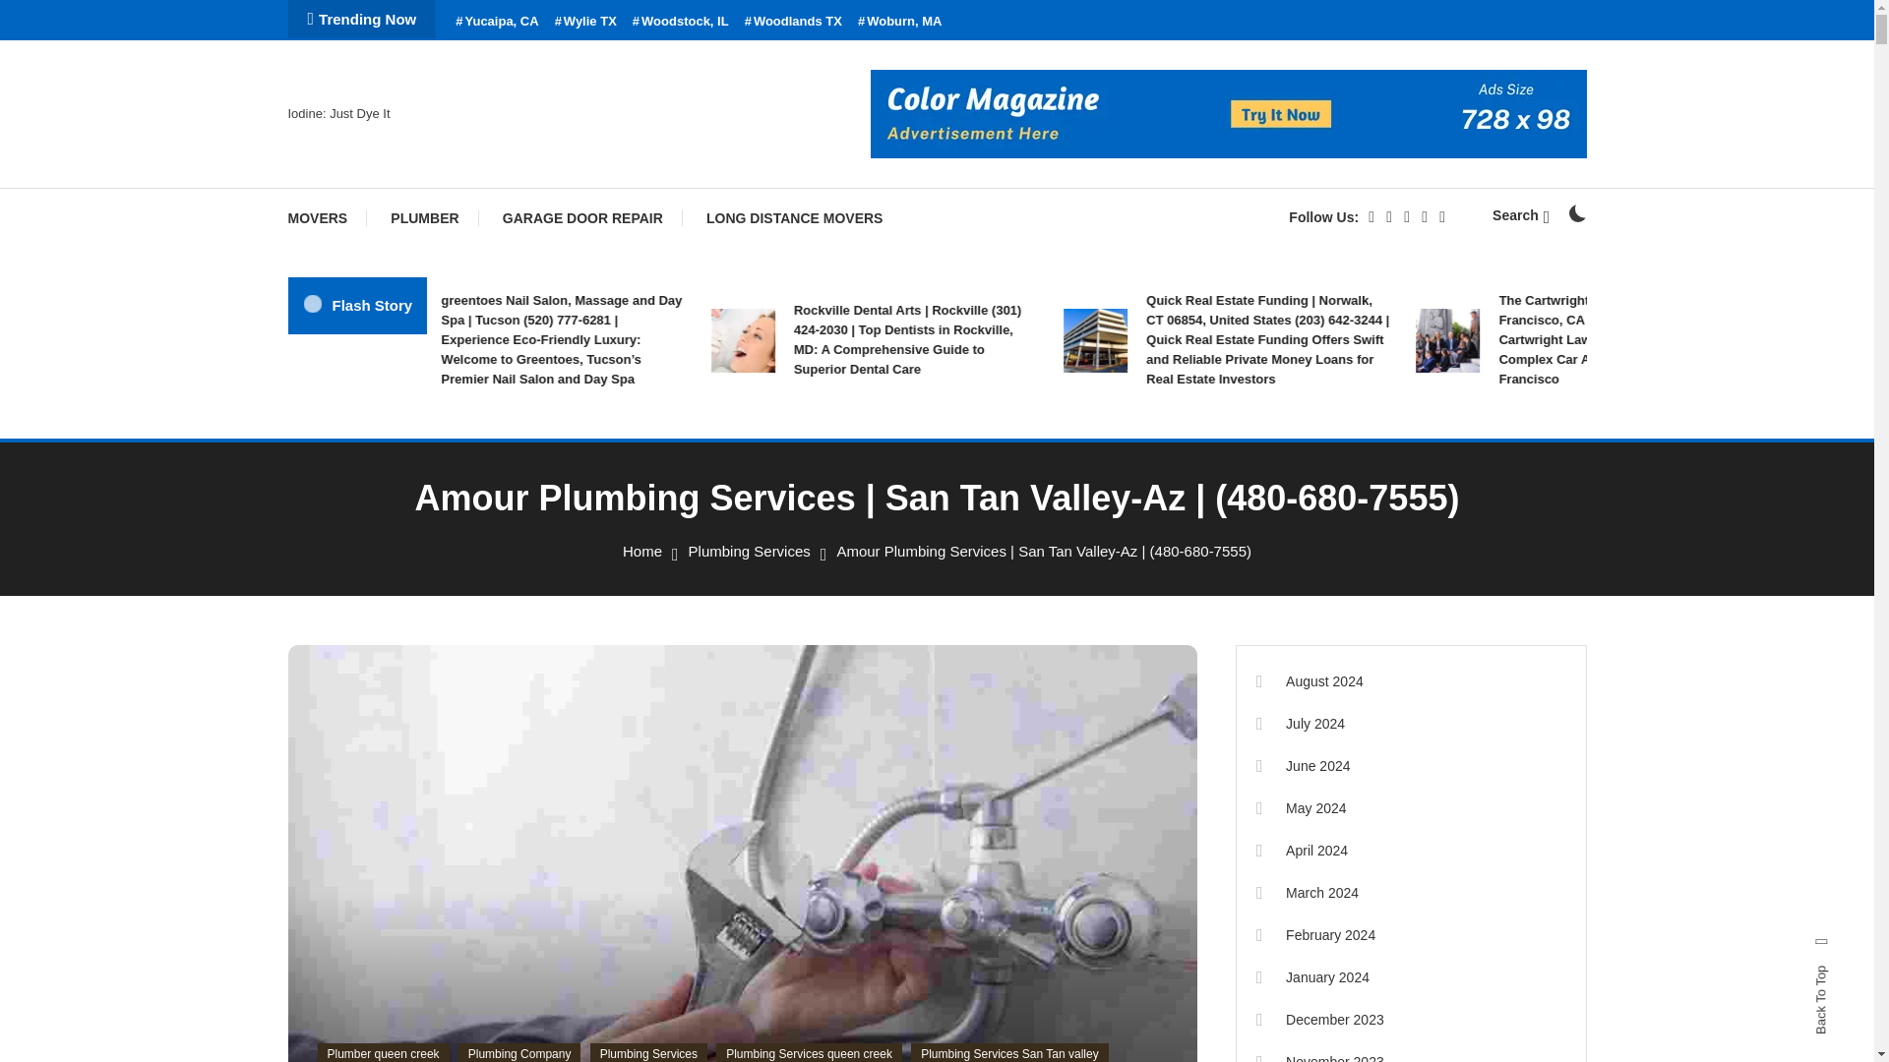  What do you see at coordinates (496, 22) in the screenshot?
I see `Yucaipa, CA` at bounding box center [496, 22].